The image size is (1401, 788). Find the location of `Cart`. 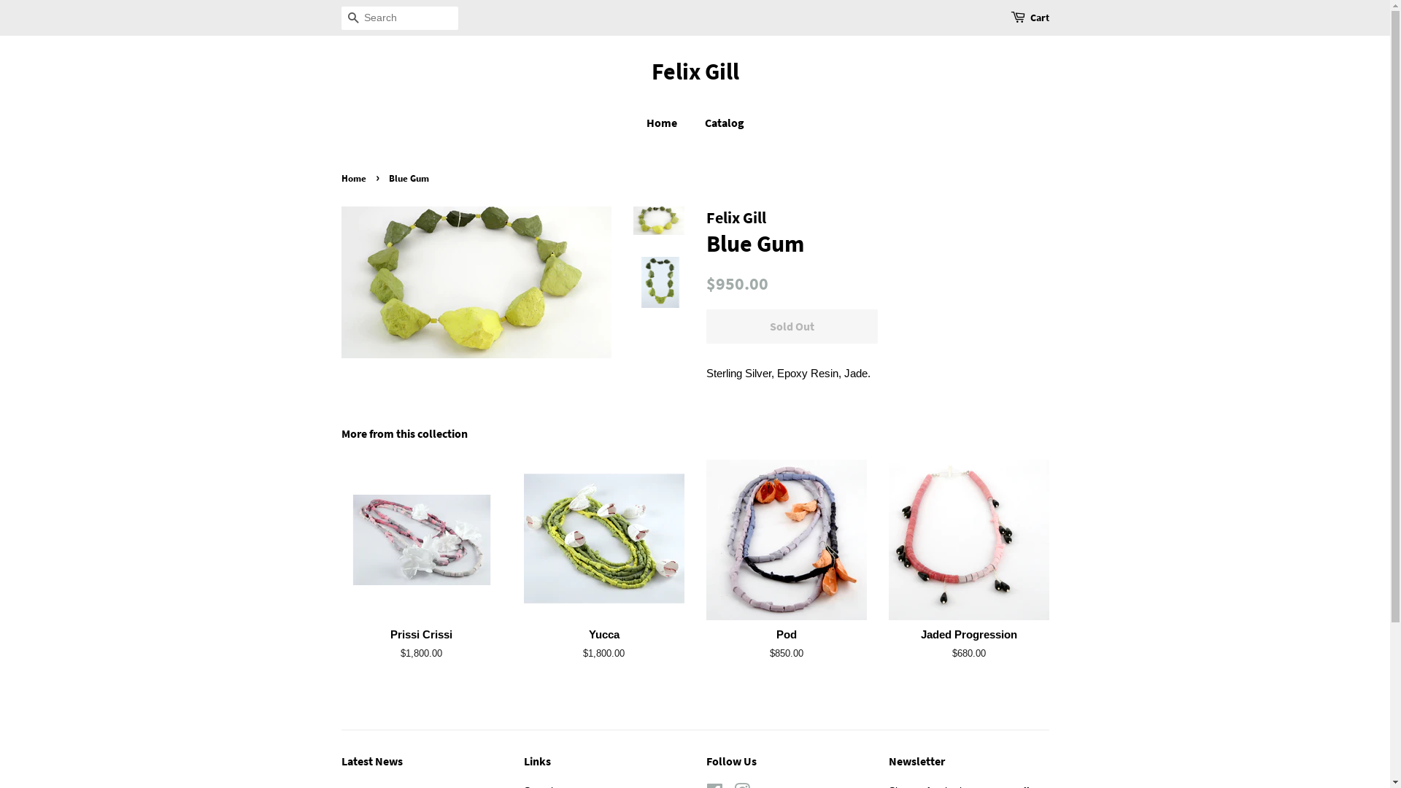

Cart is located at coordinates (1040, 18).